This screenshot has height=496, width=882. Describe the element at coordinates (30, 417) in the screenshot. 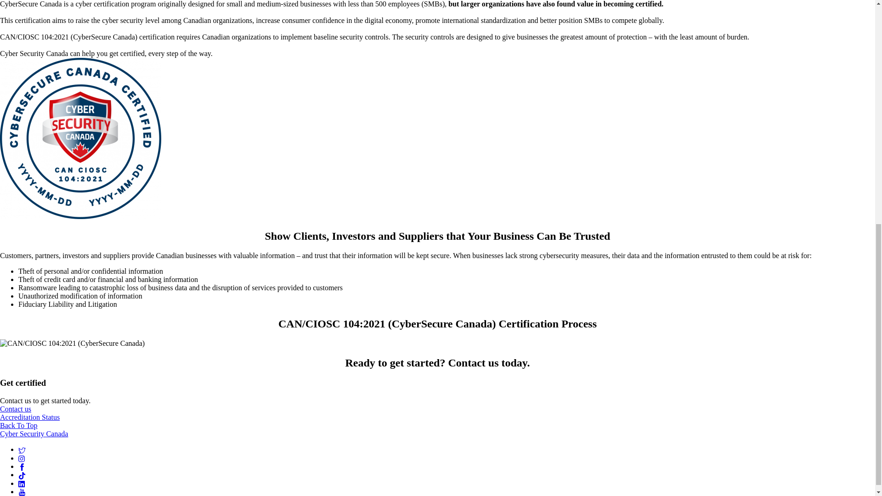

I see `Accreditation Status` at that location.